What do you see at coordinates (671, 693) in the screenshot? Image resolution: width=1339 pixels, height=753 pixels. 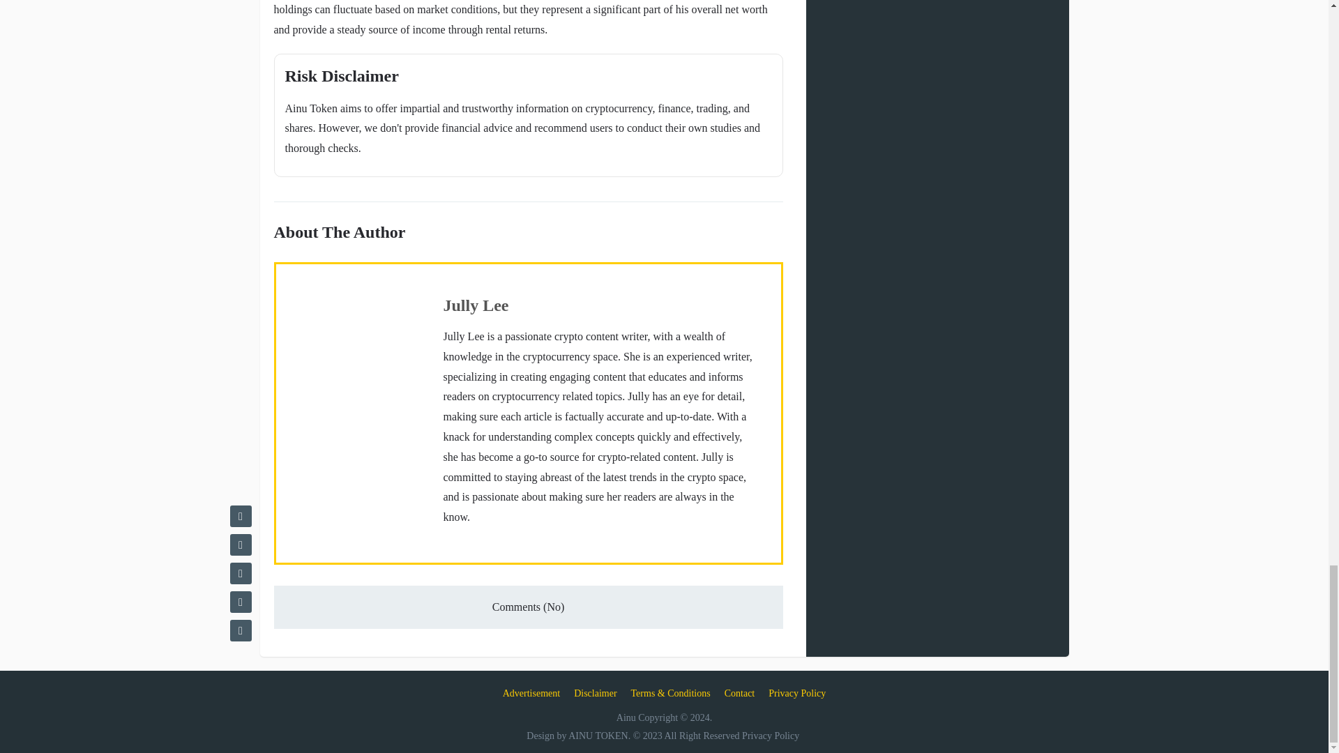 I see `noopener noreferrer nofollow` at bounding box center [671, 693].